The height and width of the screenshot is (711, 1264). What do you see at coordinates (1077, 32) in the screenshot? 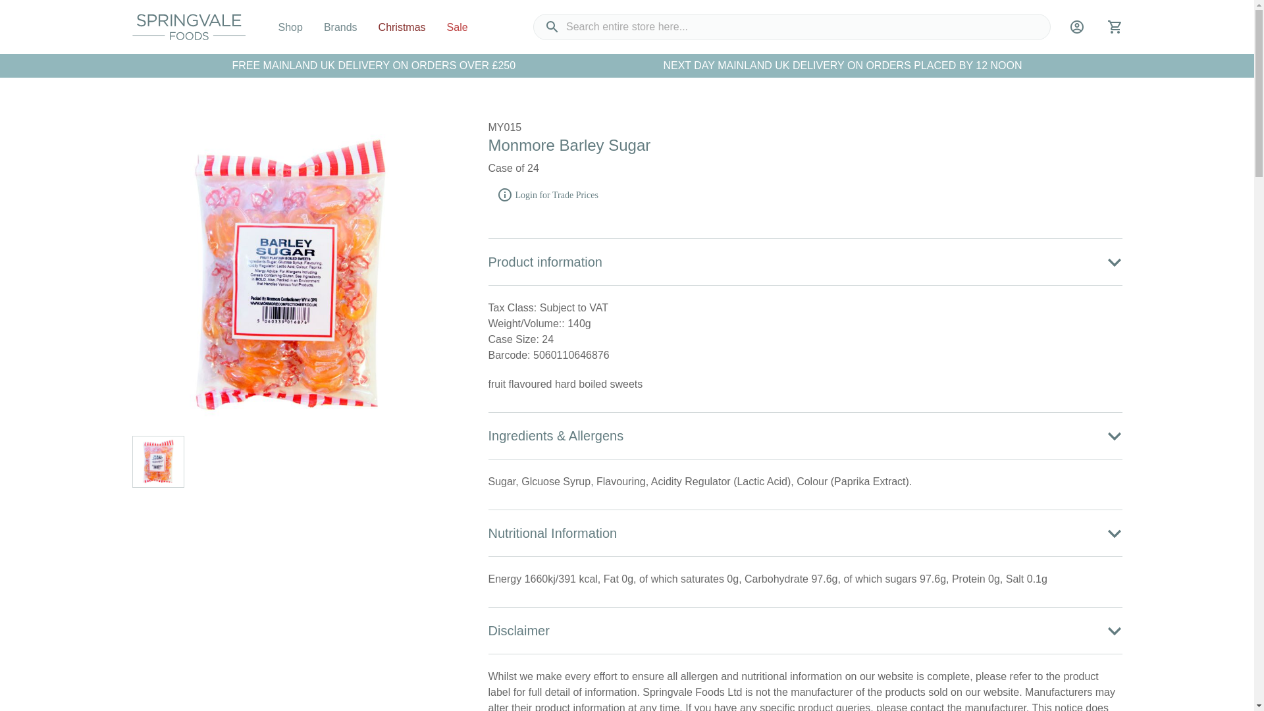
I see `Account` at bounding box center [1077, 32].